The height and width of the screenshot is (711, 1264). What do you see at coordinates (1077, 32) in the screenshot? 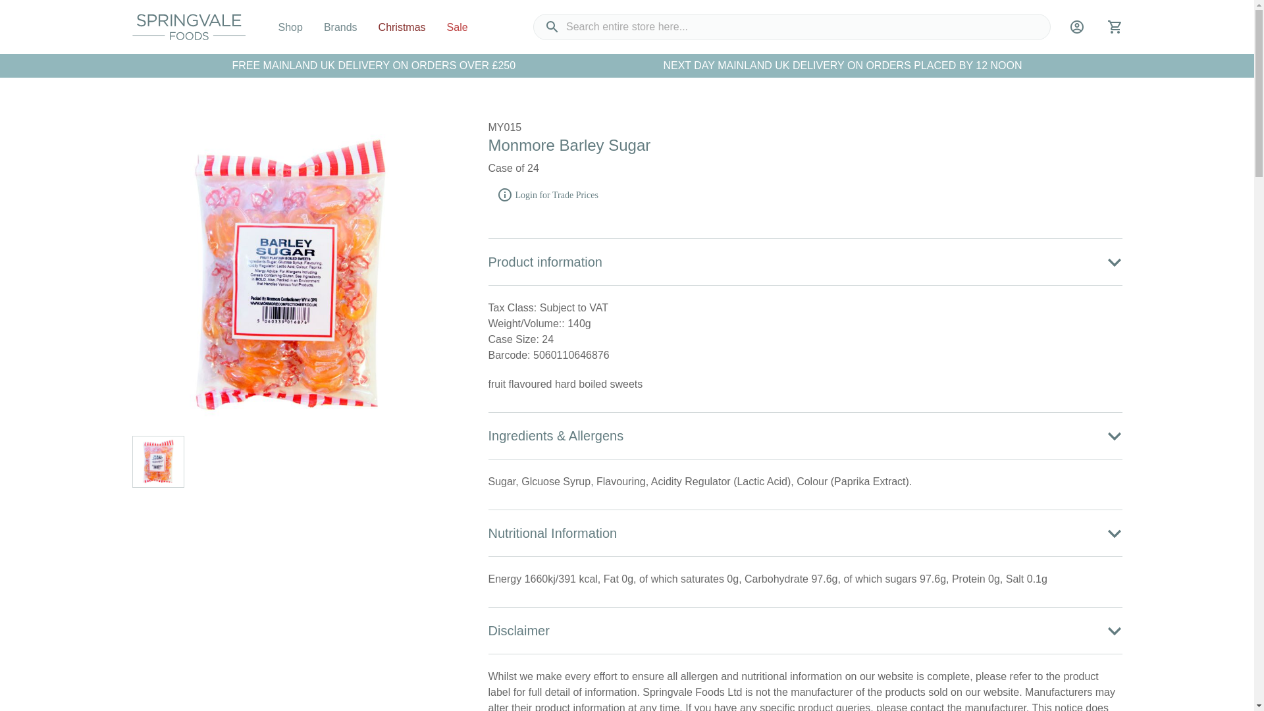
I see `Account` at bounding box center [1077, 32].